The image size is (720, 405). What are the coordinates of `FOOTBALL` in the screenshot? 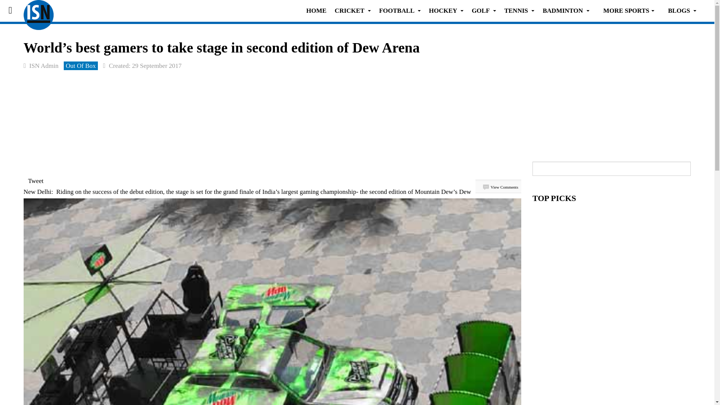 It's located at (400, 10).